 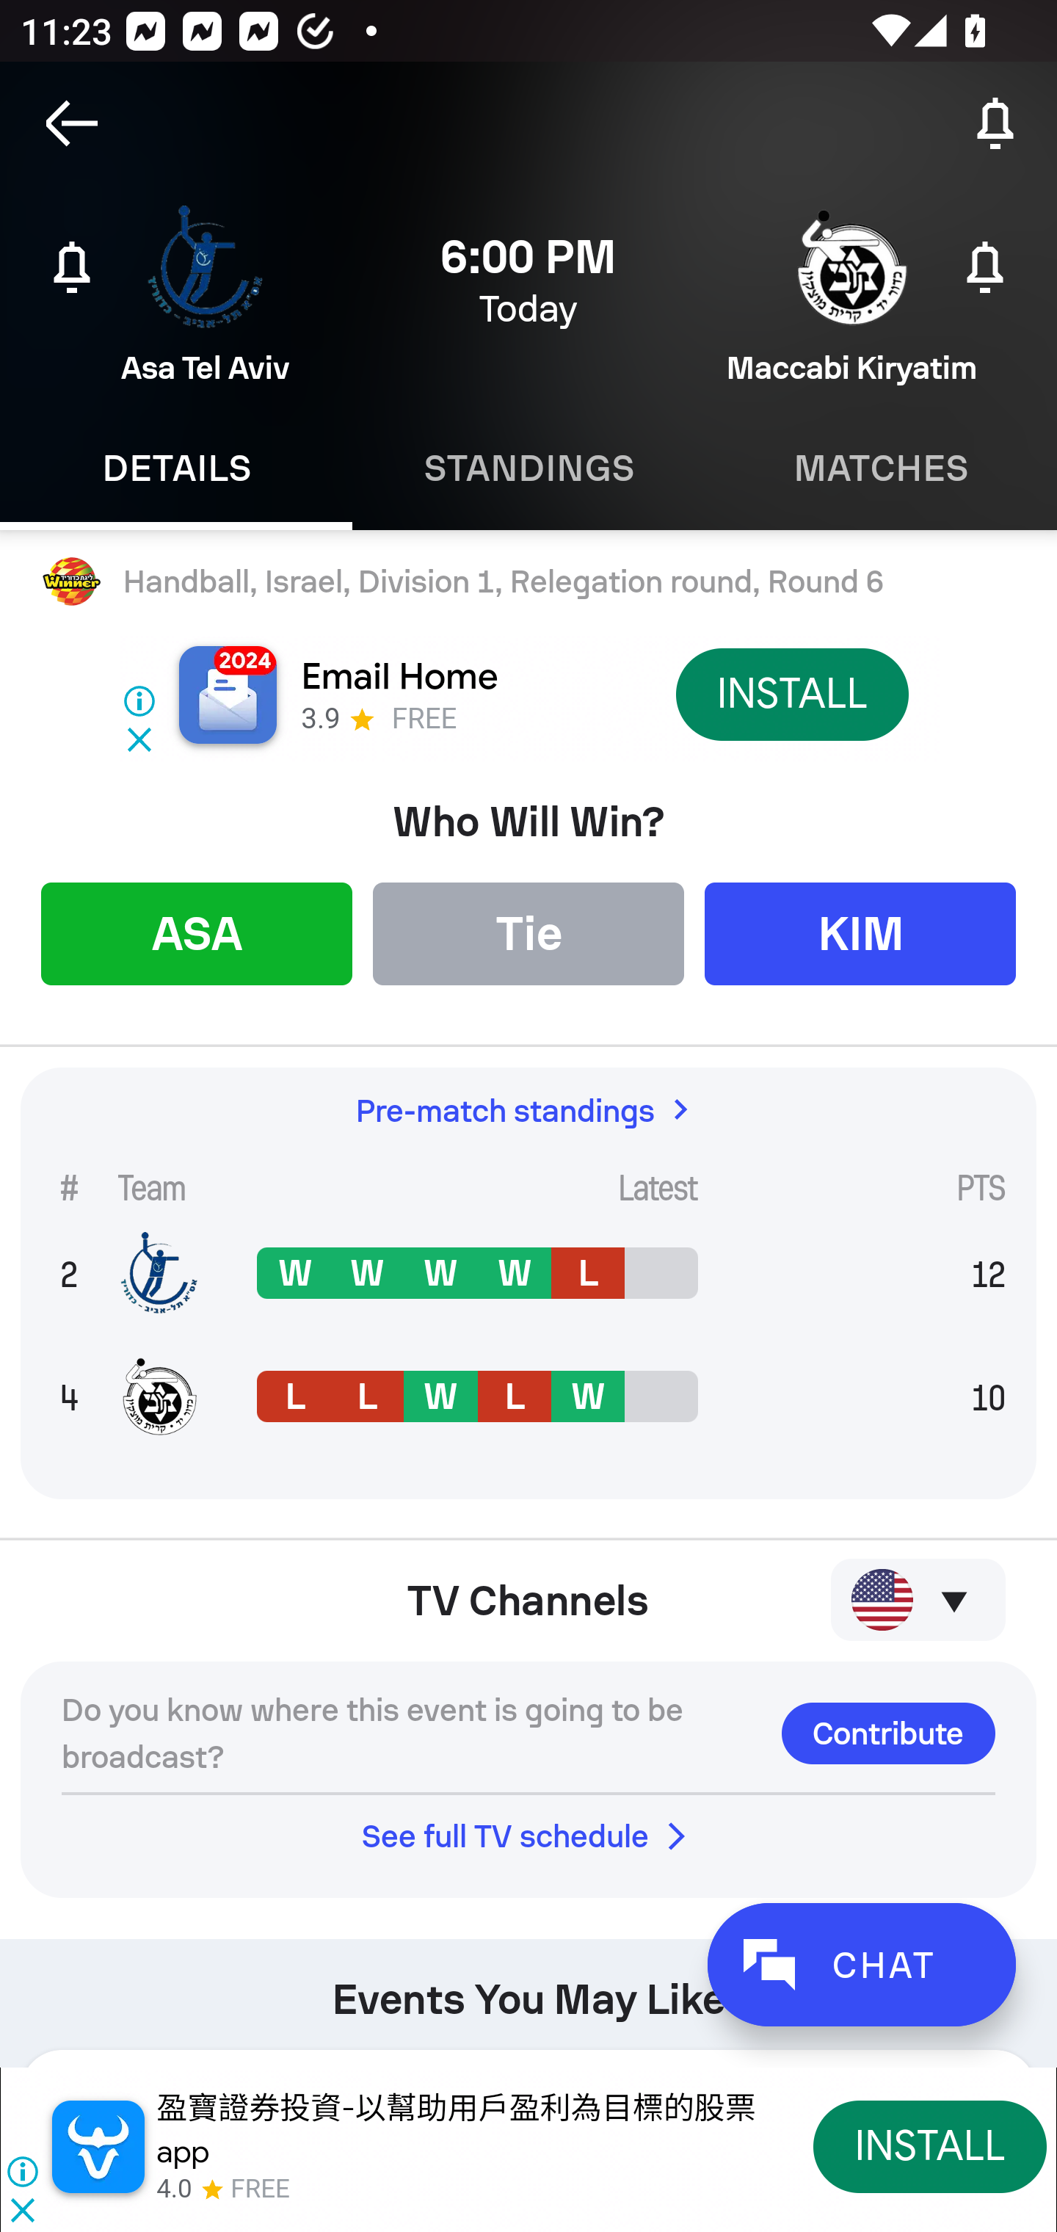 What do you see at coordinates (528, 468) in the screenshot?
I see `Standings STANDINGS` at bounding box center [528, 468].